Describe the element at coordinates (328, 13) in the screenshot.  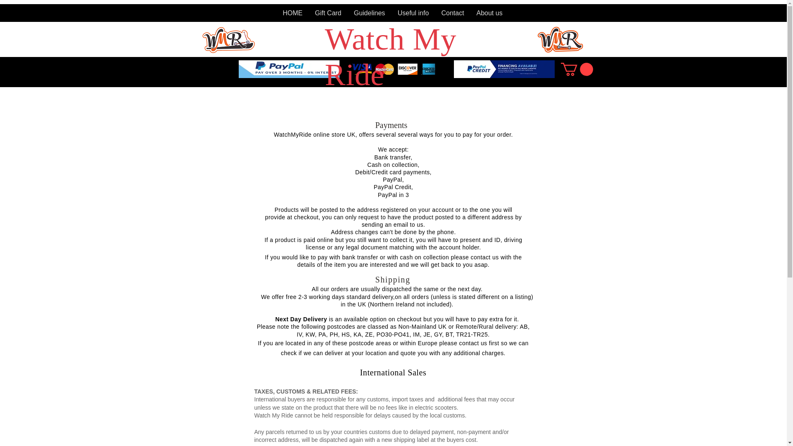
I see `Gift Card` at that location.